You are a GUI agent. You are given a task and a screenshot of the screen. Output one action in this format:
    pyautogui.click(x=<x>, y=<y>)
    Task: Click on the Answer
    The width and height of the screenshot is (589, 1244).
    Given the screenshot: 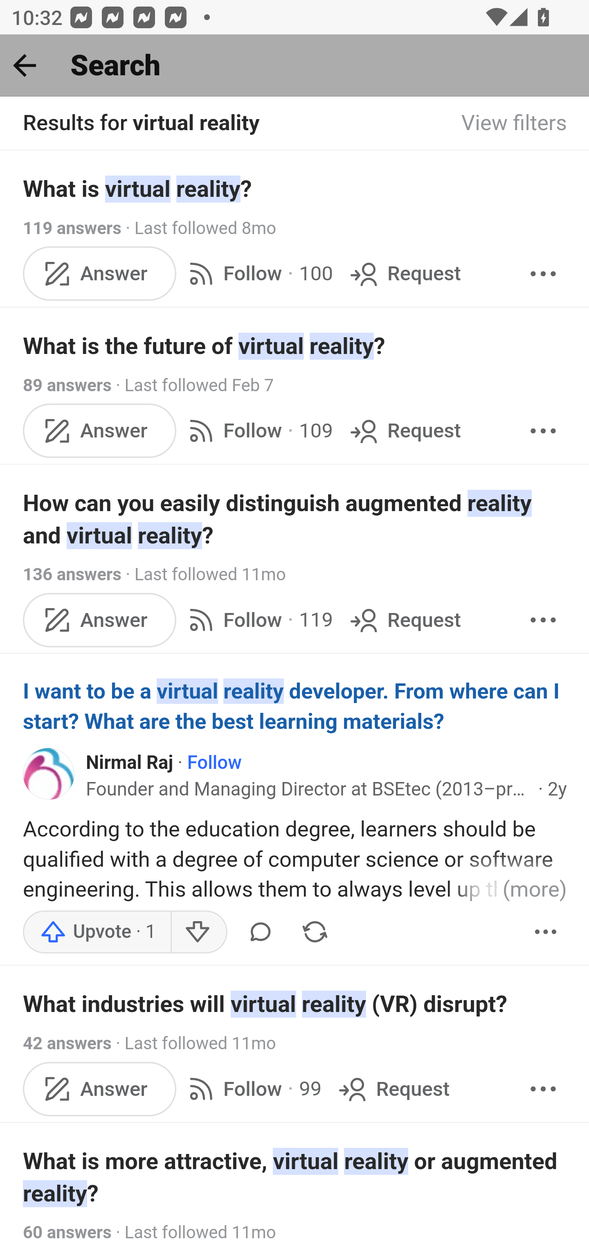 What is the action you would take?
    pyautogui.click(x=100, y=273)
    